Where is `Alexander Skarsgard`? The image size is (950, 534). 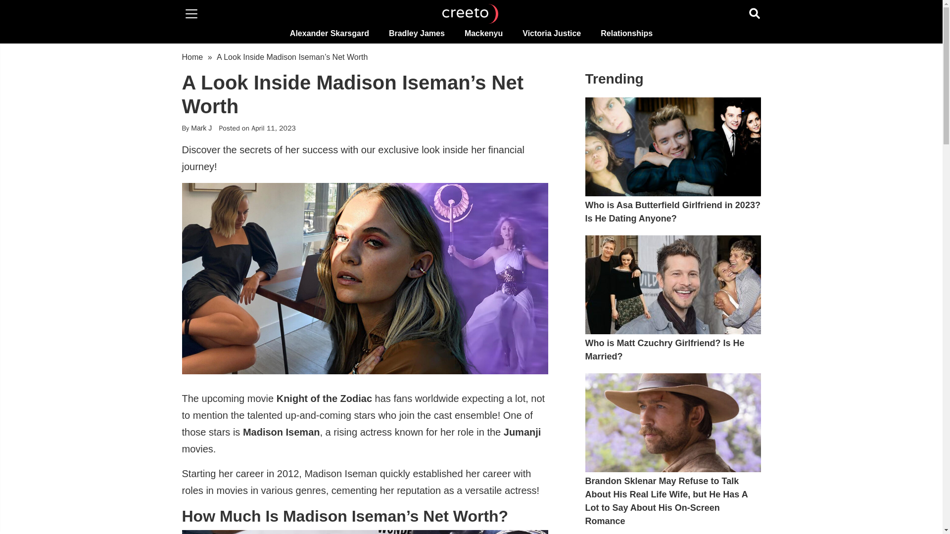 Alexander Skarsgard is located at coordinates (330, 33).